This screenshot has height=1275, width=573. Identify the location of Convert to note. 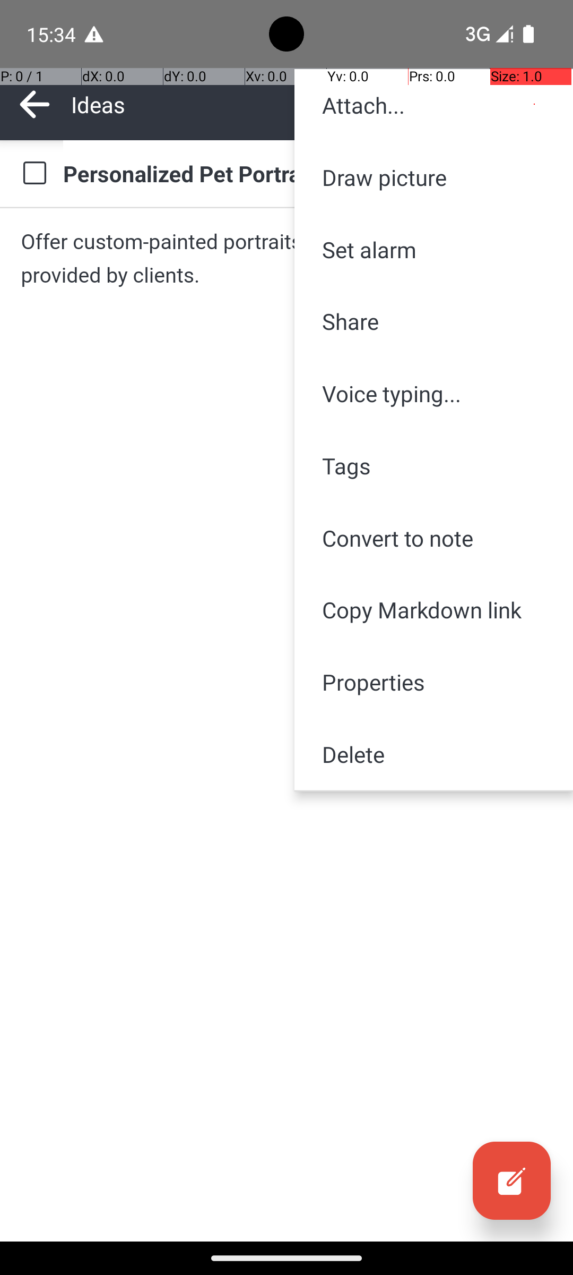
(434, 538).